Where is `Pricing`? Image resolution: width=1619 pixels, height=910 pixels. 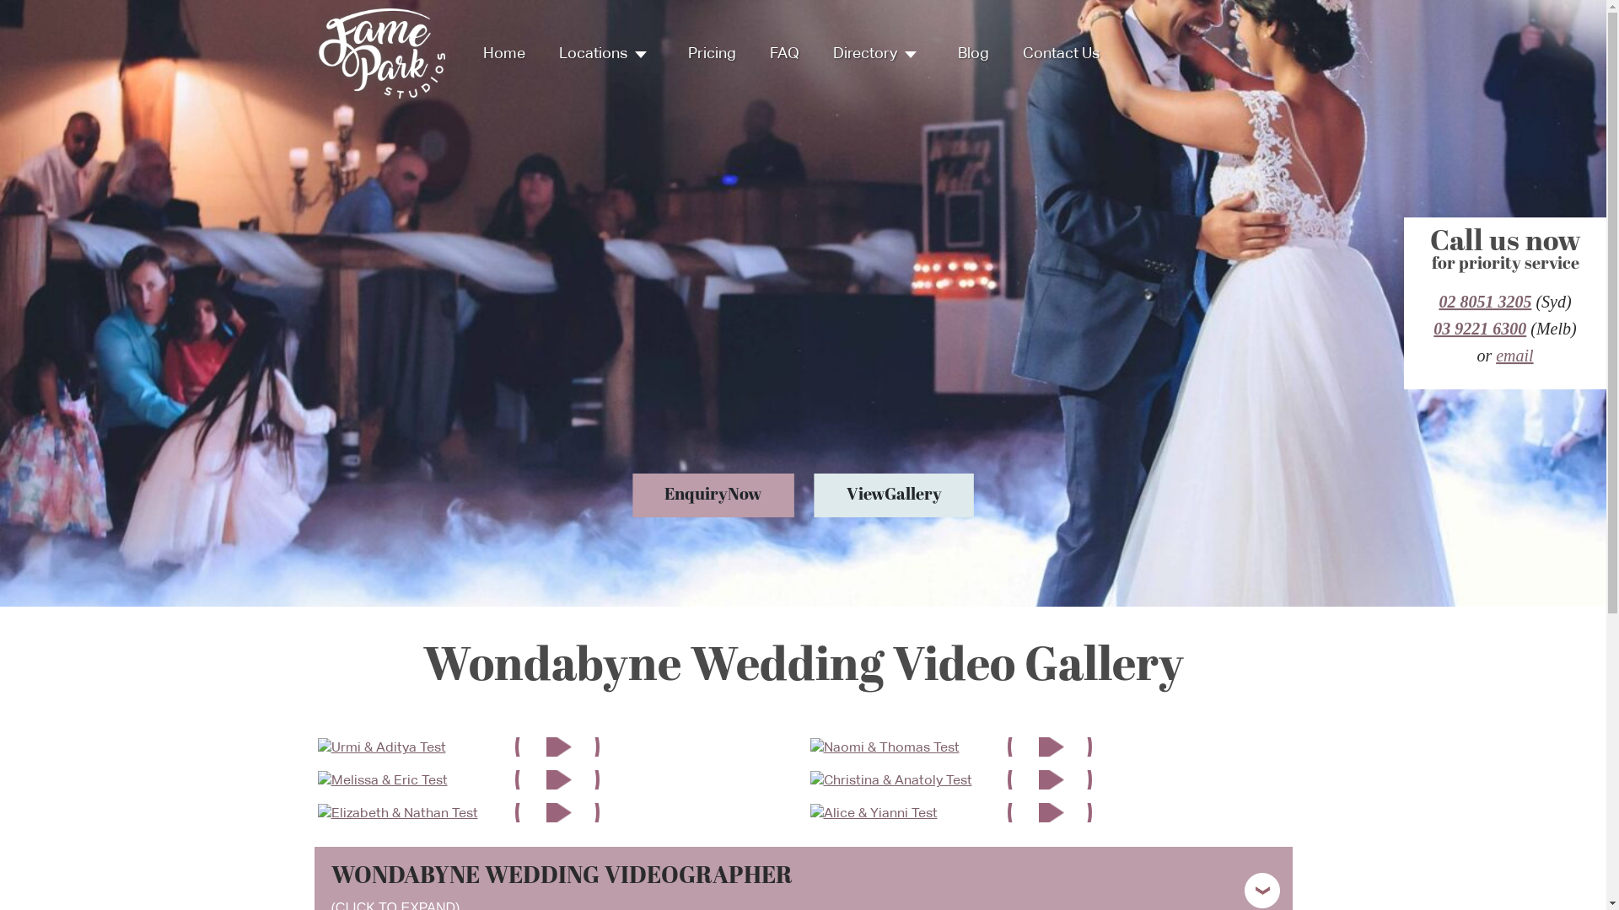 Pricing is located at coordinates (712, 53).